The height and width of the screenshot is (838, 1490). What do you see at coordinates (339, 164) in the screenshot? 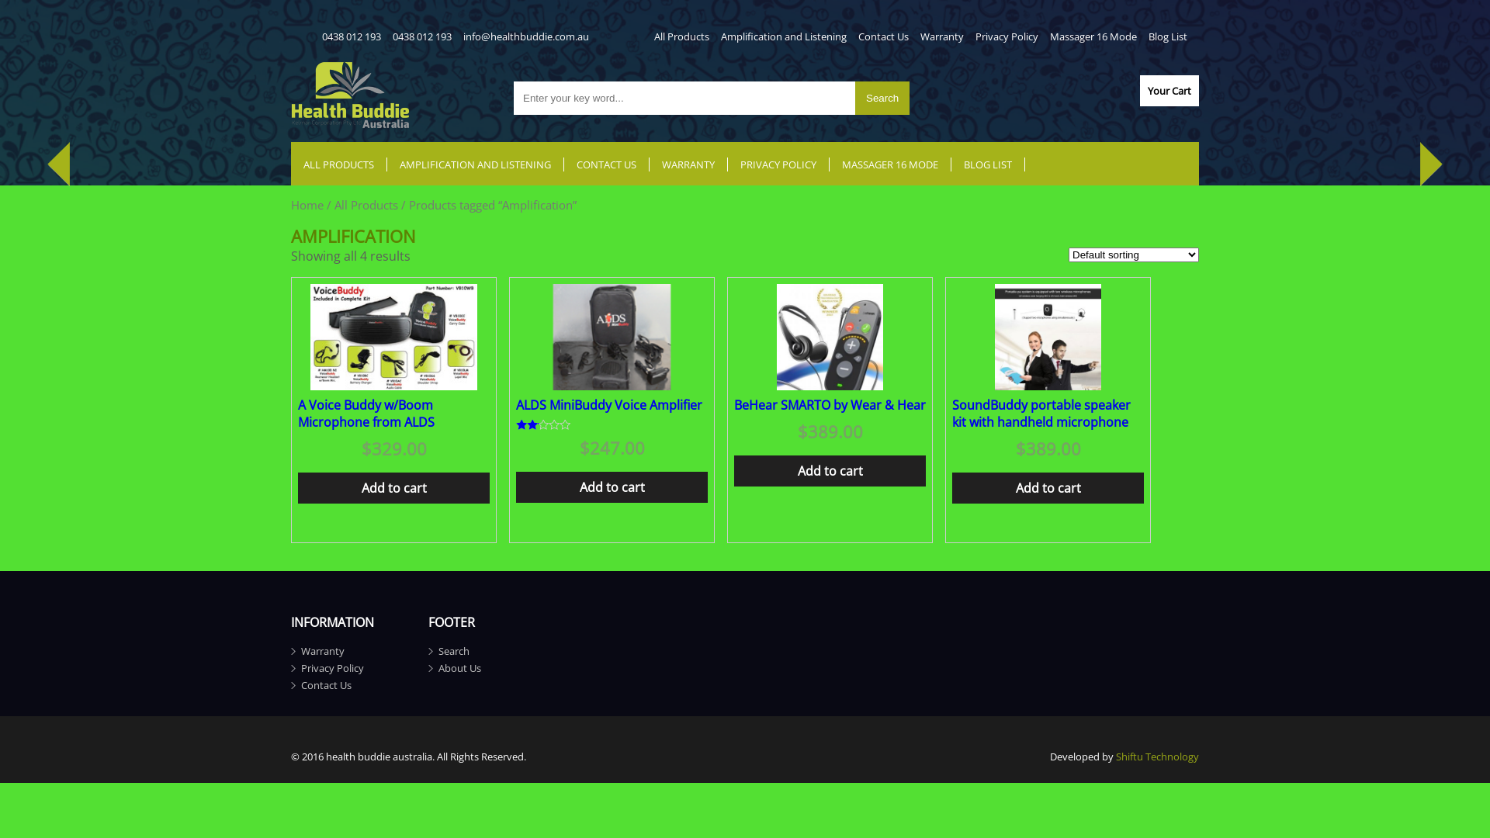
I see `ALL PRODUCTS` at bounding box center [339, 164].